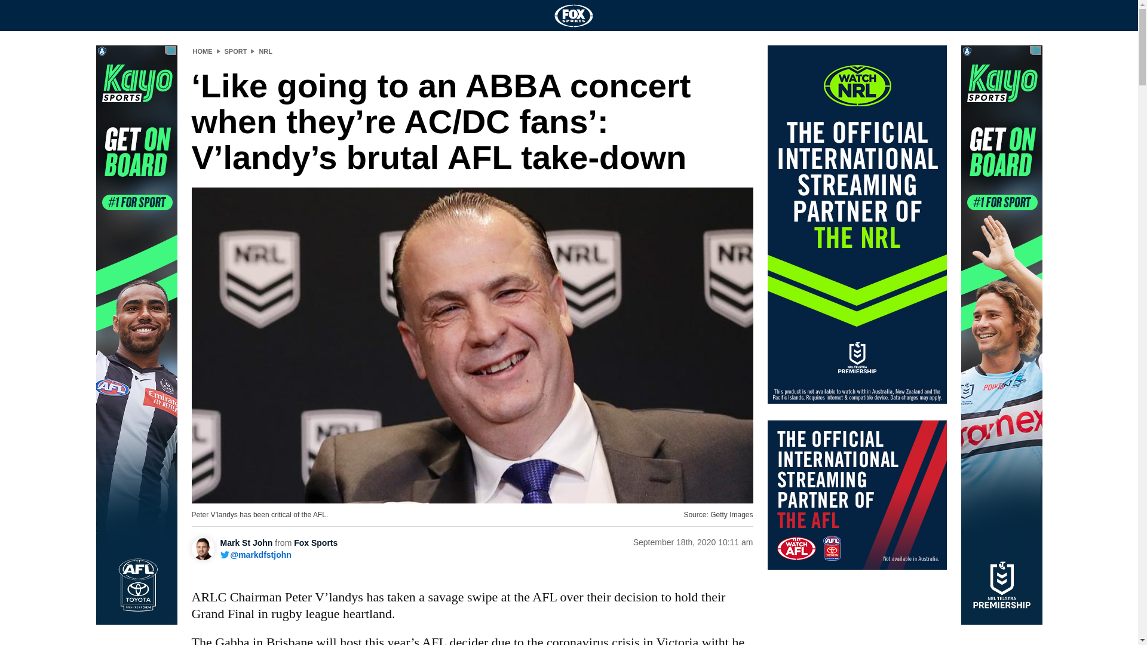 The image size is (1147, 645). Describe the element at coordinates (857, 494) in the screenshot. I see `3rd party ad content` at that location.